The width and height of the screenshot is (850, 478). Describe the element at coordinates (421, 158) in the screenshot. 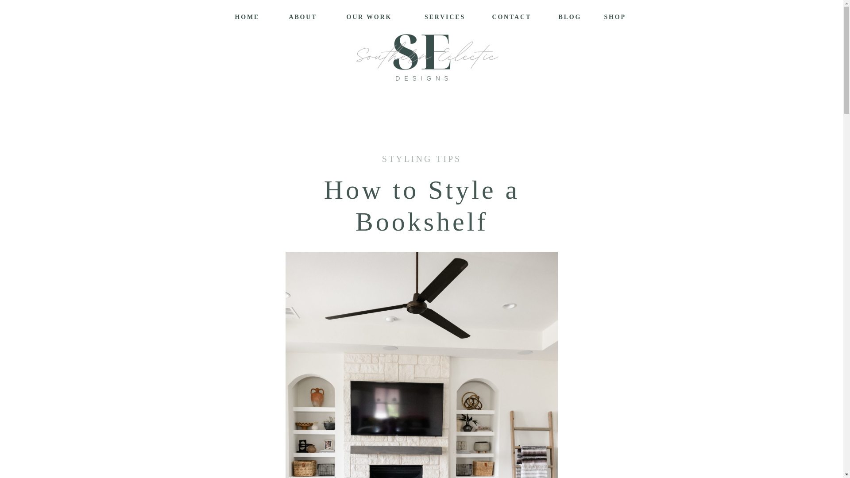

I see `STYLING TIPS` at that location.